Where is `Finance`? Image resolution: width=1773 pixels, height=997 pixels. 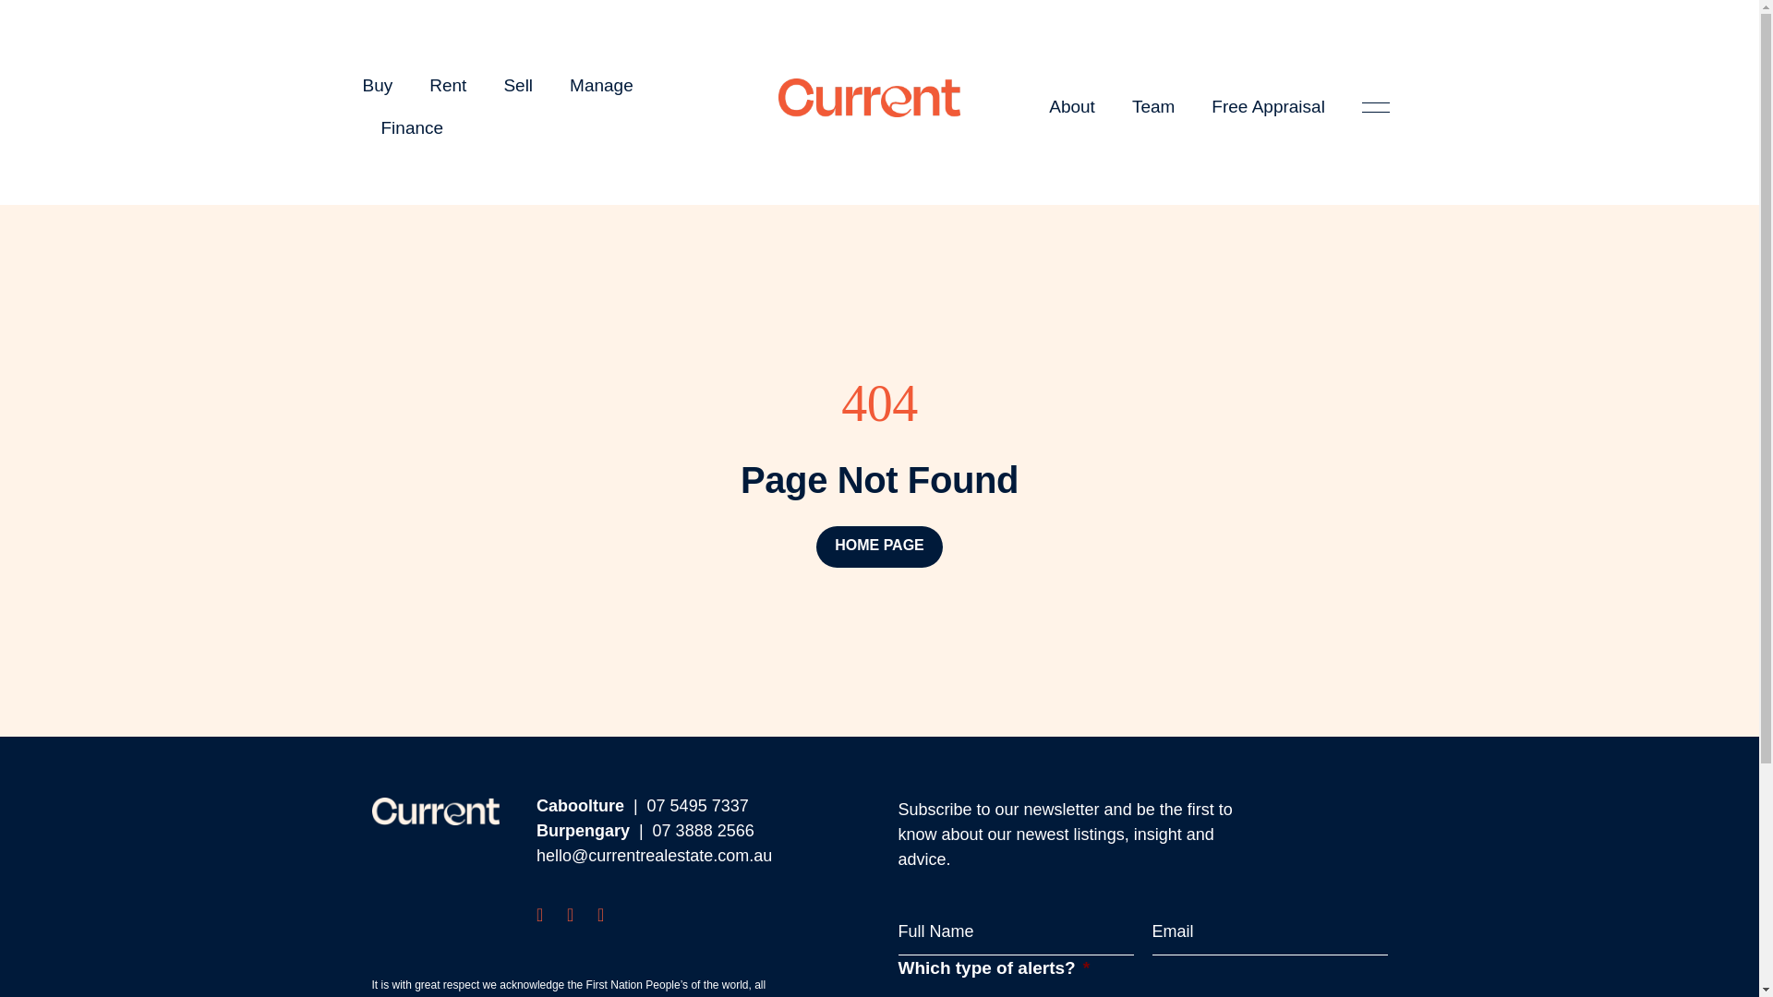
Finance is located at coordinates (412, 127).